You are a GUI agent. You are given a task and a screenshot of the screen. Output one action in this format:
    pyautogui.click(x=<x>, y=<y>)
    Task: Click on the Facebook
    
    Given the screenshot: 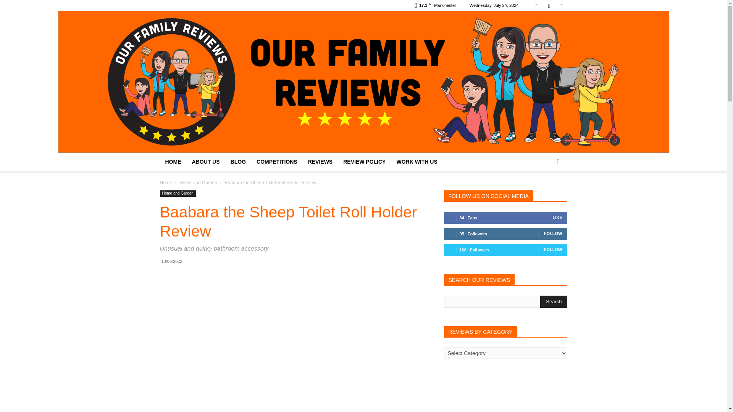 What is the action you would take?
    pyautogui.click(x=536, y=5)
    